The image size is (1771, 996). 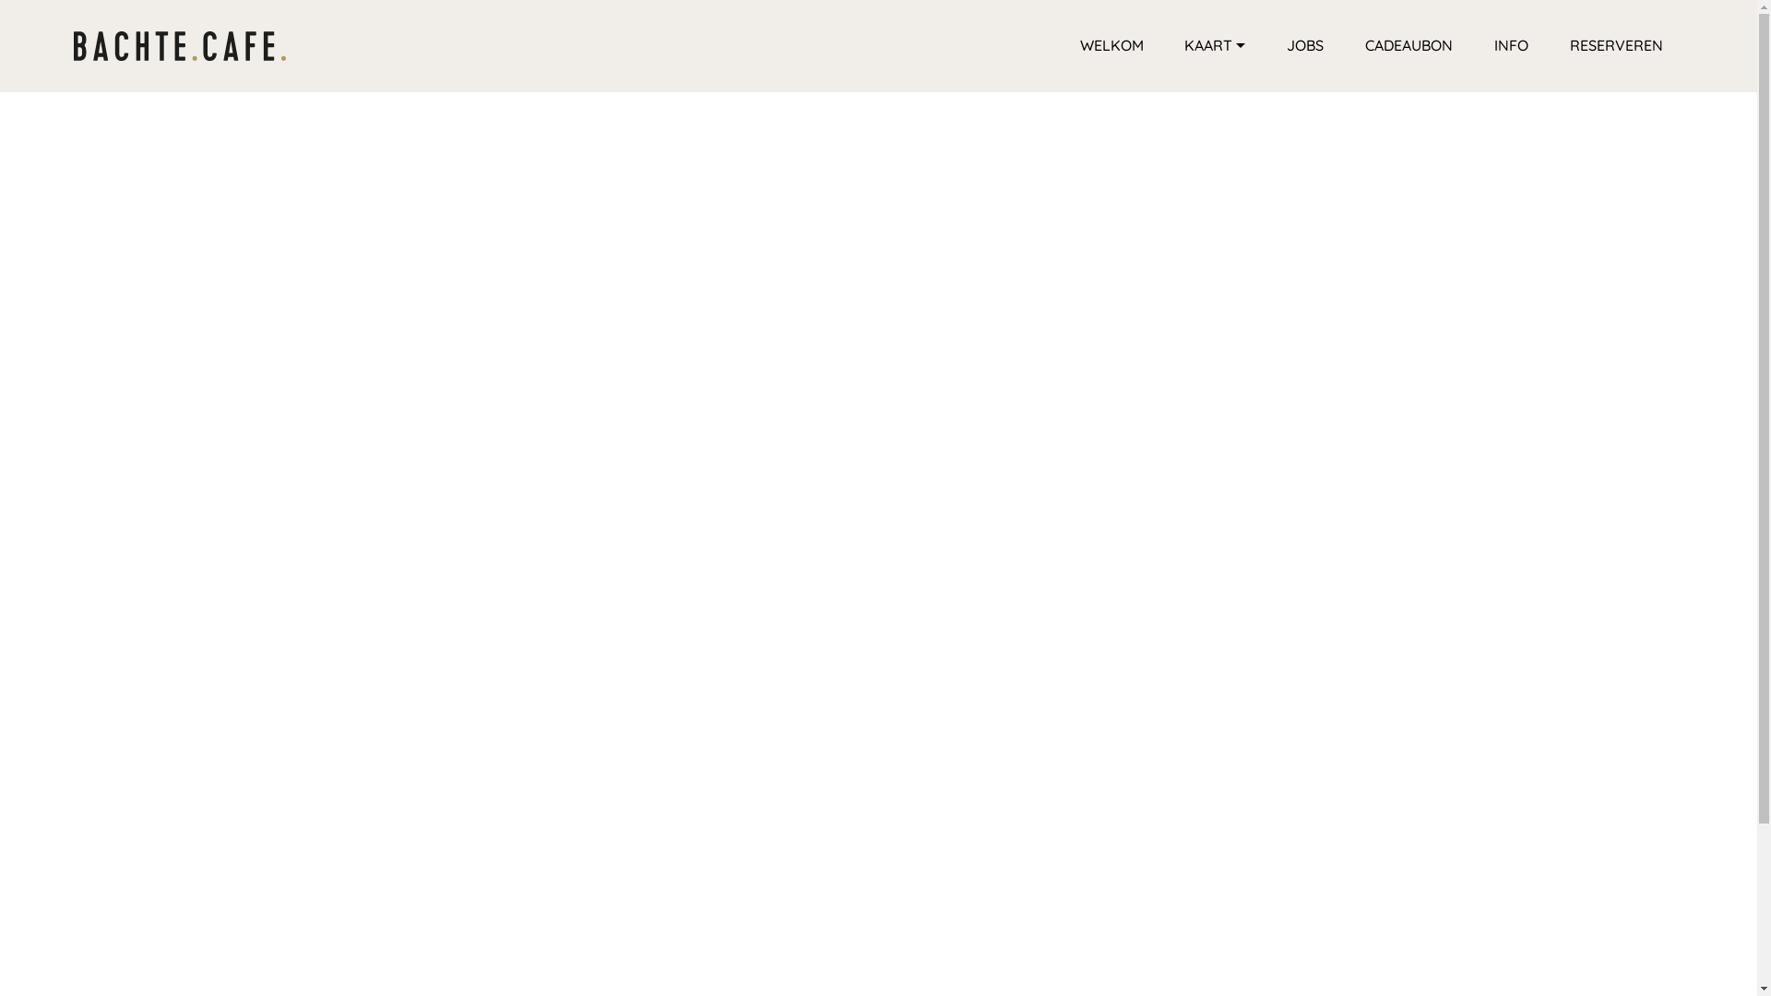 I want to click on CADEAUBON, so click(x=1409, y=46).